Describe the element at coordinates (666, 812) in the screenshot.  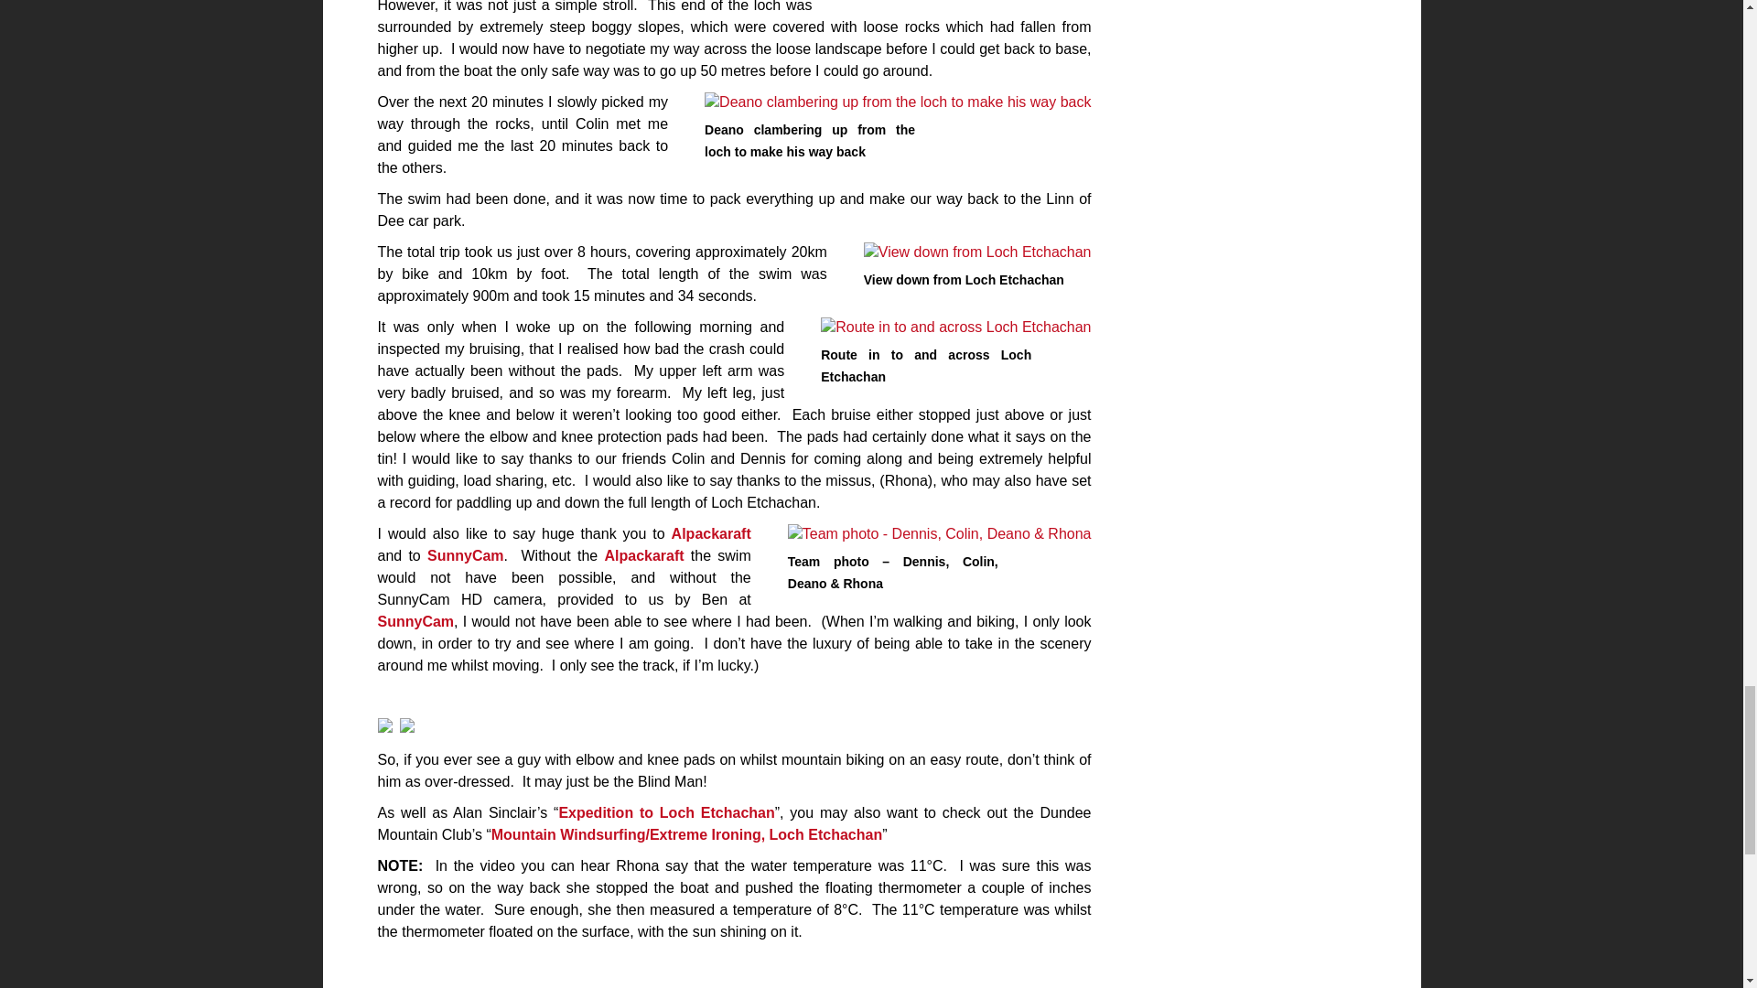
I see `Expedition to Loch Etchachan` at that location.